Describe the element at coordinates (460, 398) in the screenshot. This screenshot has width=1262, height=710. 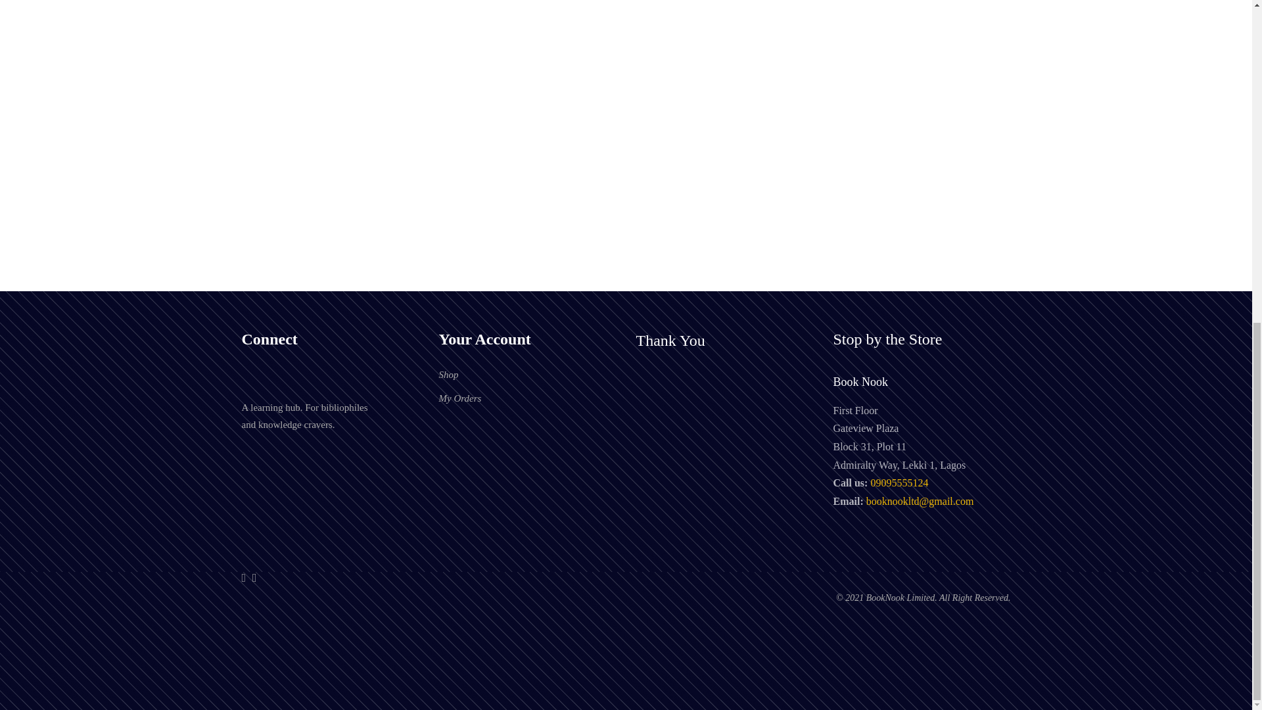
I see `My Orders` at that location.